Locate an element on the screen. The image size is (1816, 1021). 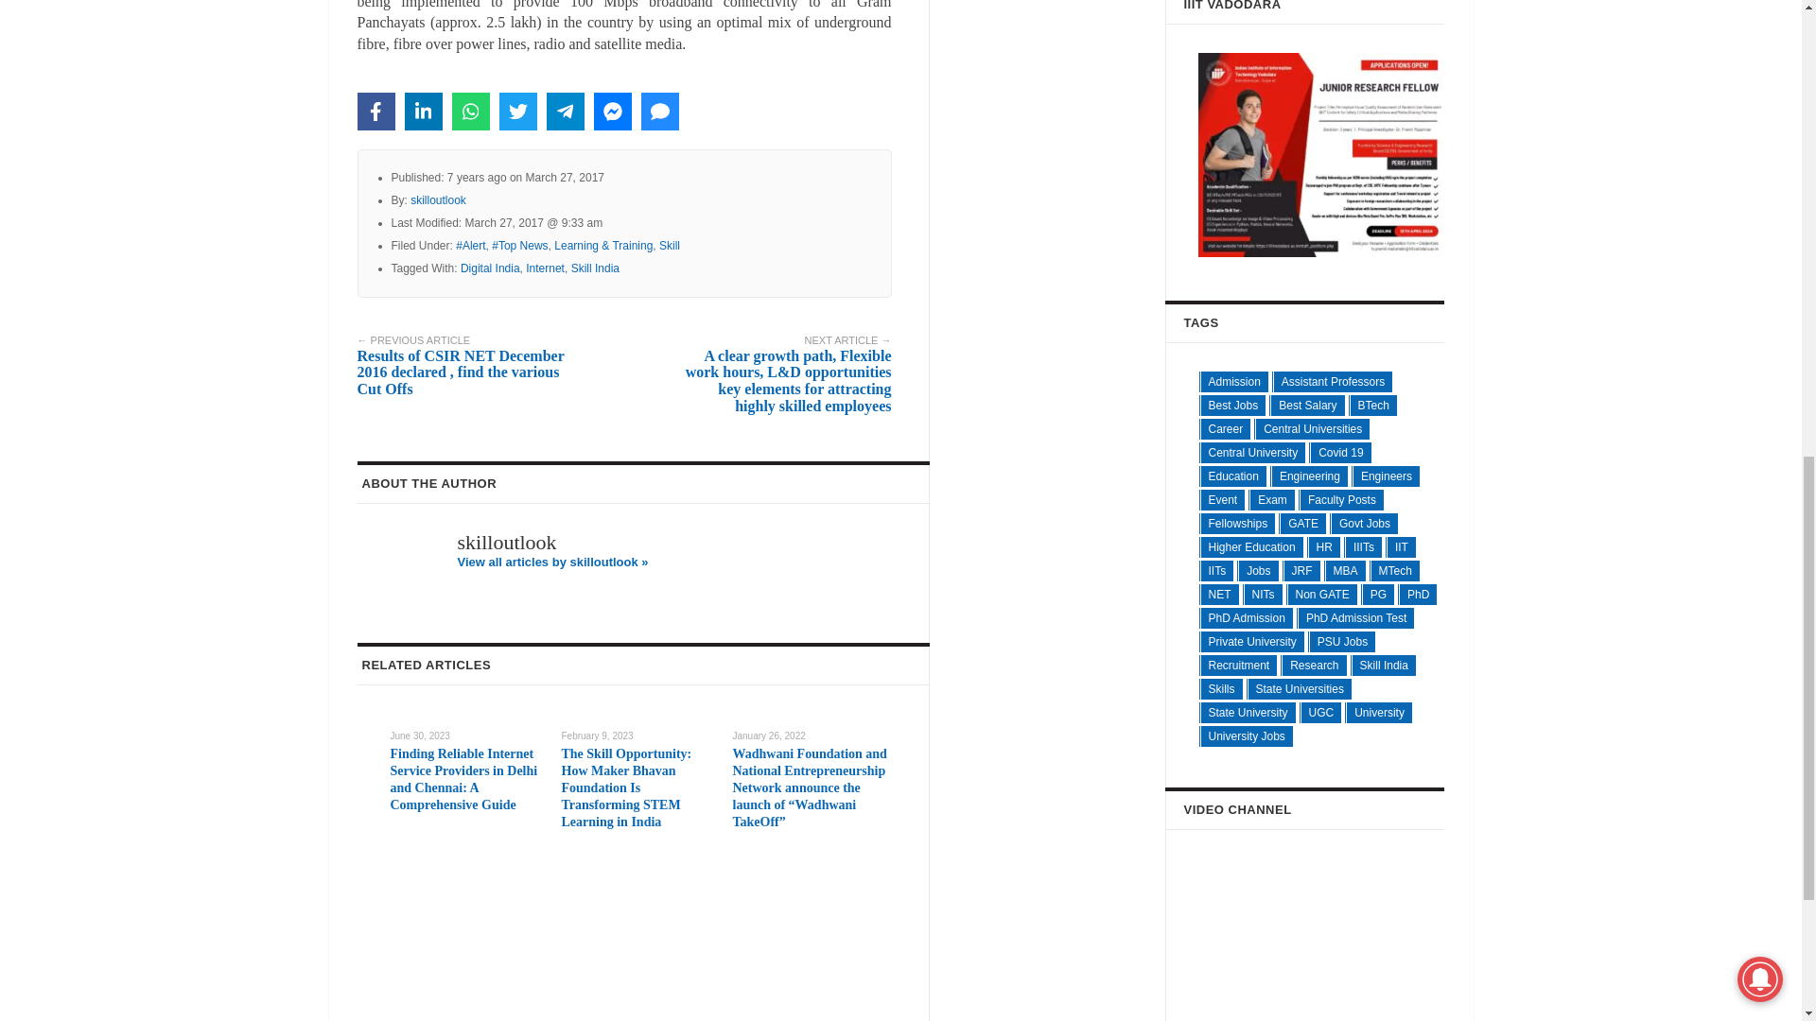
Posts by skilloutlook is located at coordinates (507, 542).